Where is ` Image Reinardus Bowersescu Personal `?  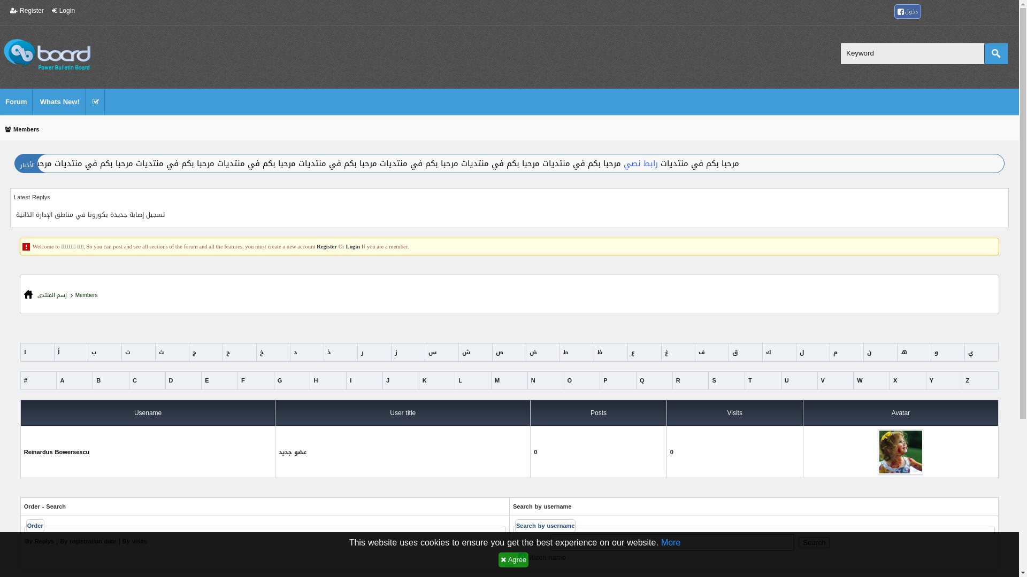
 Image Reinardus Bowersescu Personal  is located at coordinates (901, 452).